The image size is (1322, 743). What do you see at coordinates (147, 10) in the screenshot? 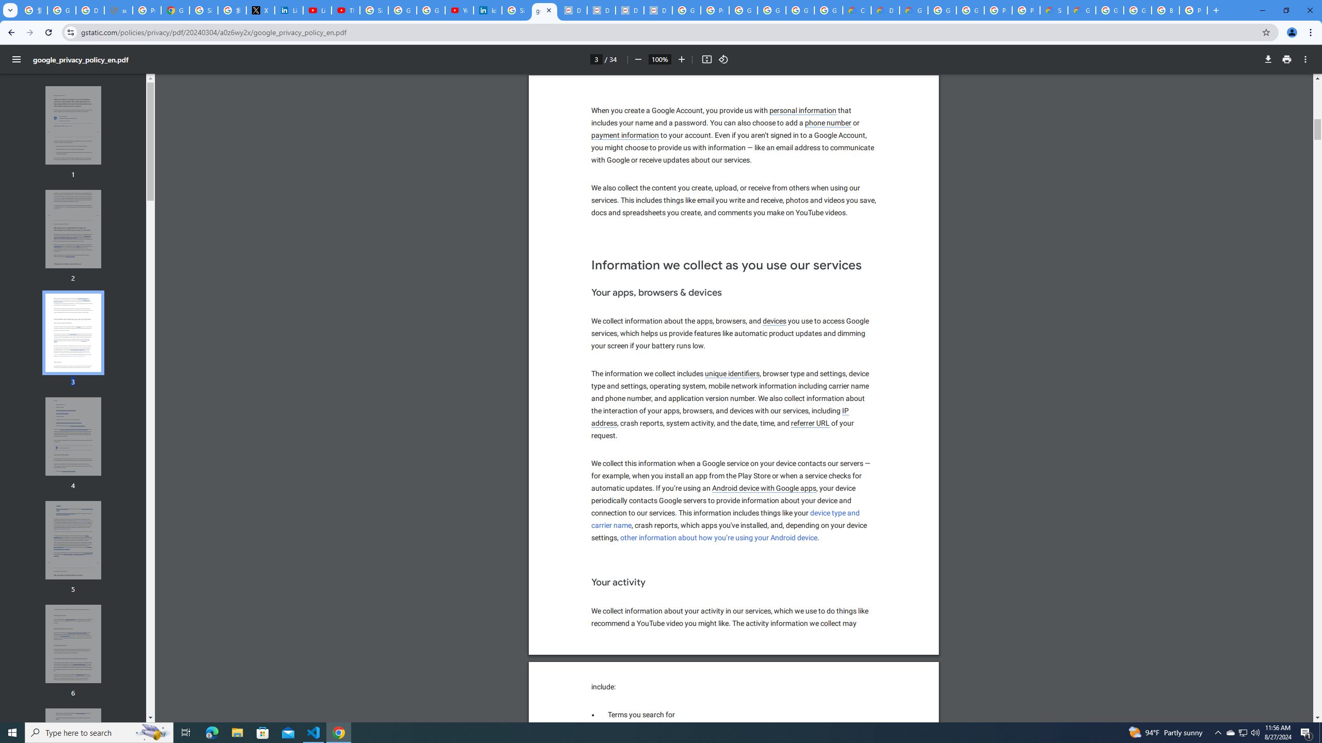
I see `Privacy Help Center - Policies Help` at bounding box center [147, 10].